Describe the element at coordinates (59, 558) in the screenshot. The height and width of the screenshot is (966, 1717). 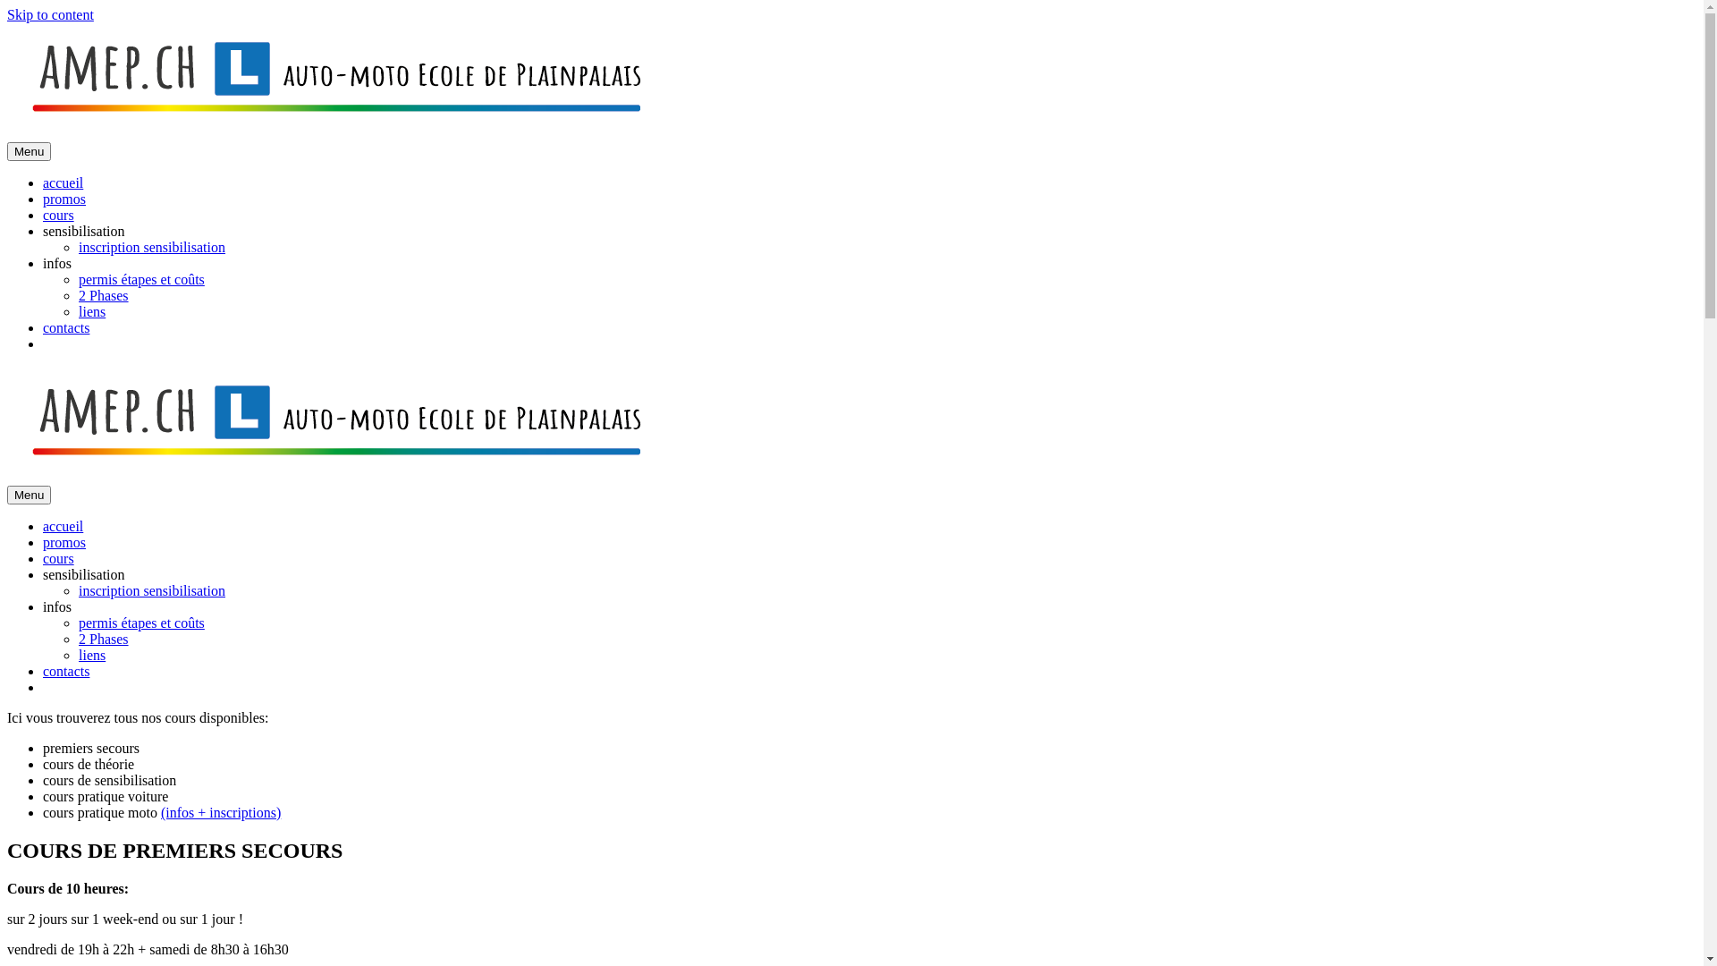
I see `cours` at that location.